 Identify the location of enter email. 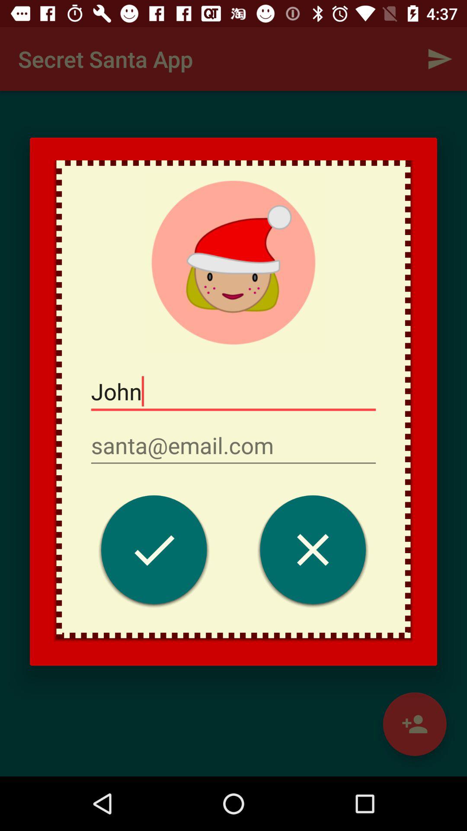
(233, 446).